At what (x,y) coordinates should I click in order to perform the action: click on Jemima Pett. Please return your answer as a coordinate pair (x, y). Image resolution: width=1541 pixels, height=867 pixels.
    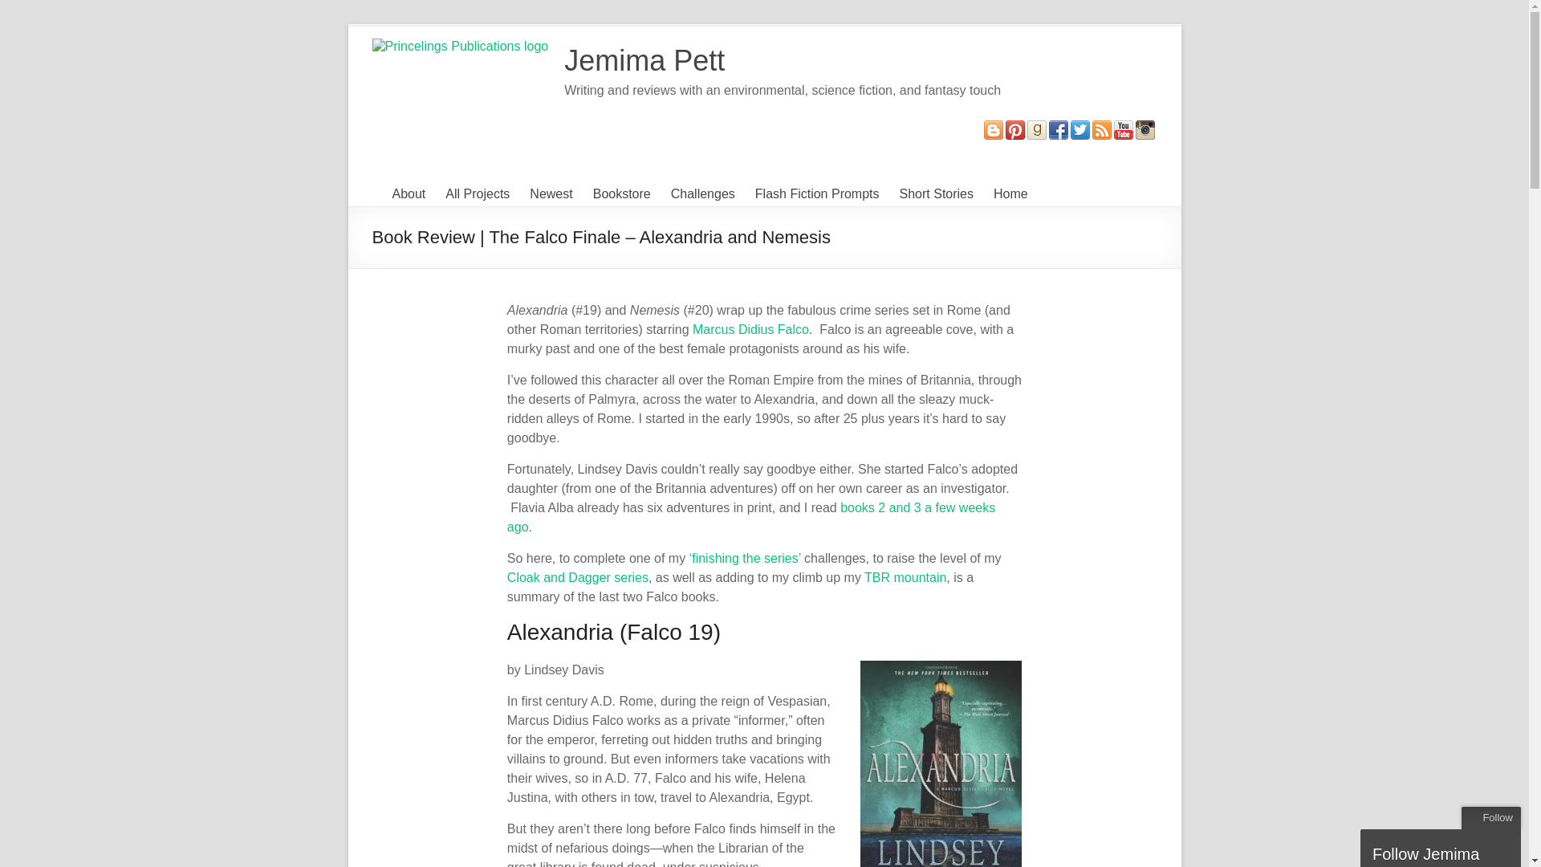
    Looking at the image, I should click on (644, 61).